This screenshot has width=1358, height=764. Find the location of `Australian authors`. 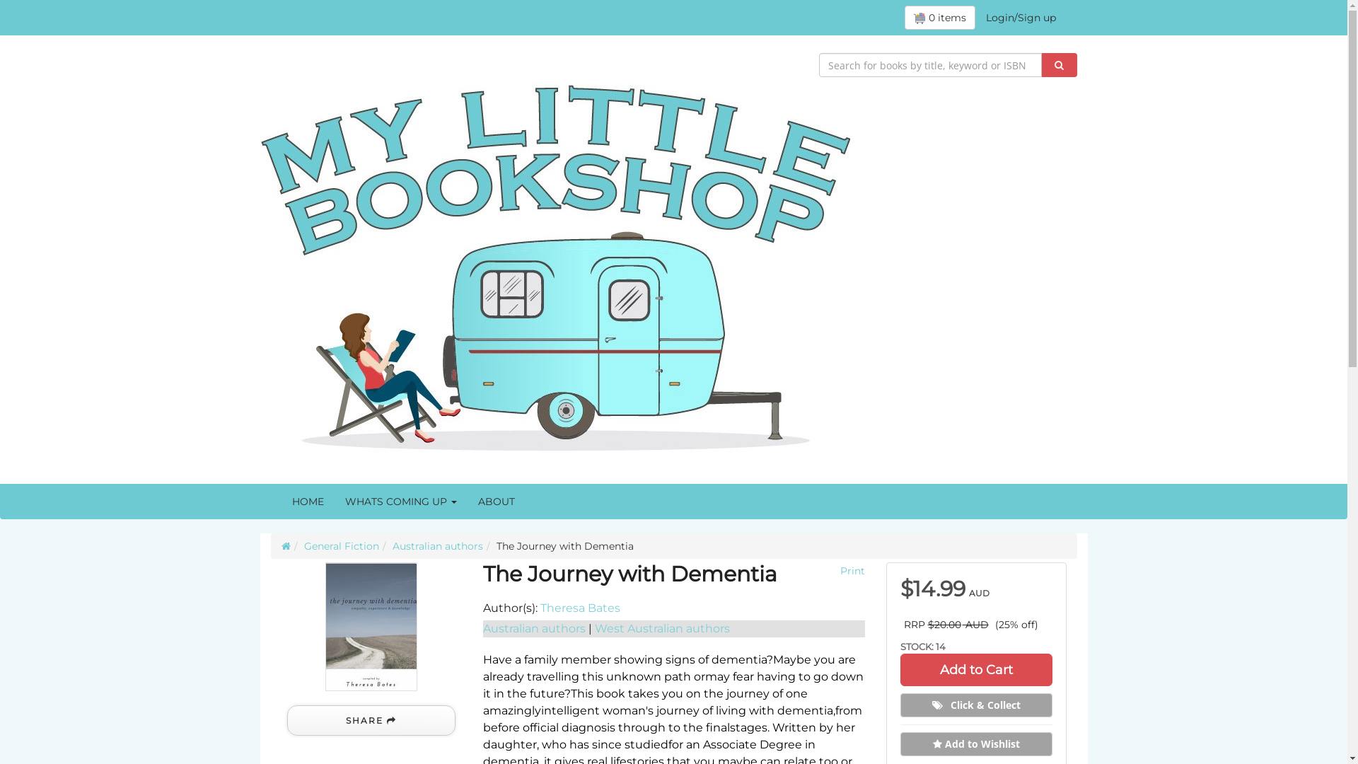

Australian authors is located at coordinates (437, 546).